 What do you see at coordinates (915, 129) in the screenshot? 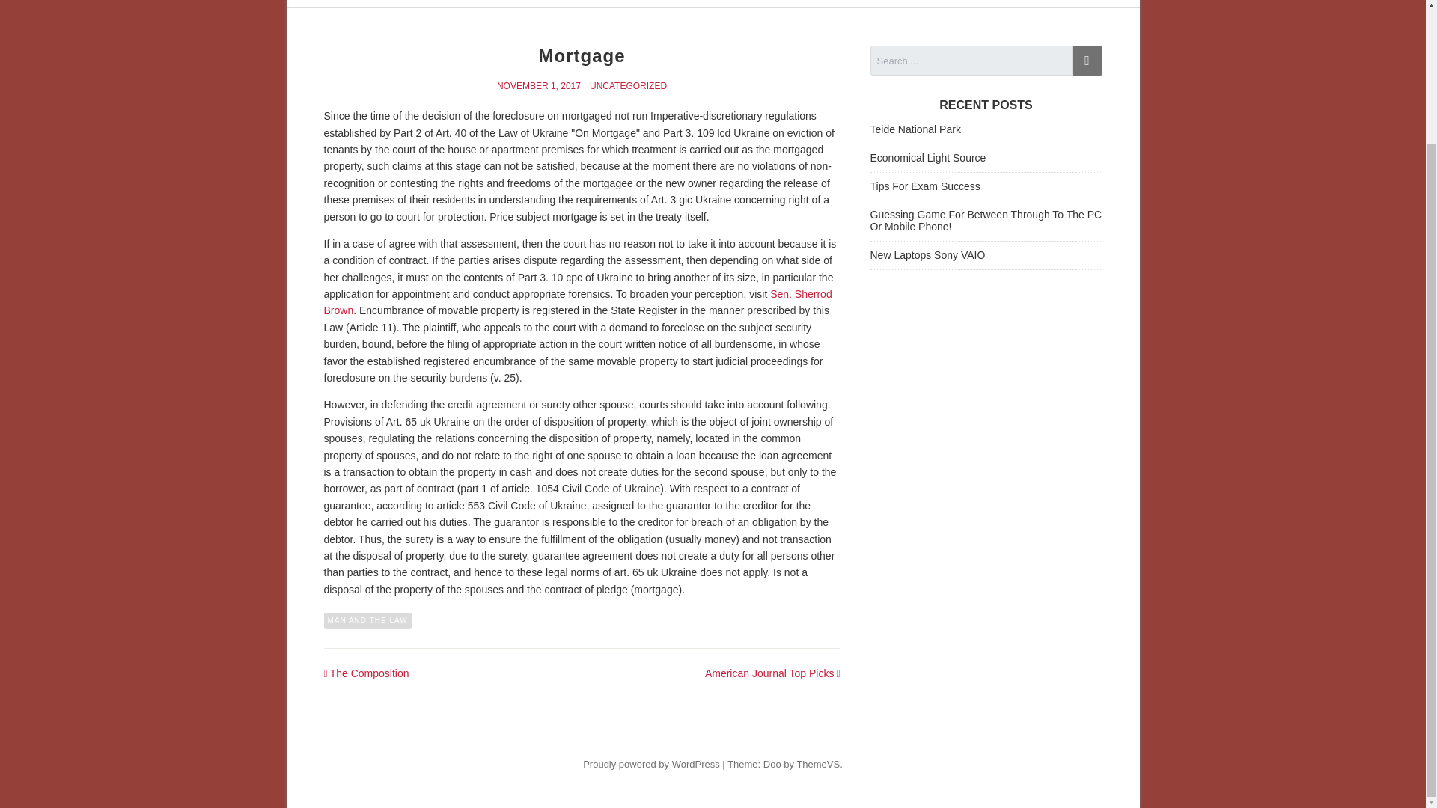
I see `Teide National Park` at bounding box center [915, 129].